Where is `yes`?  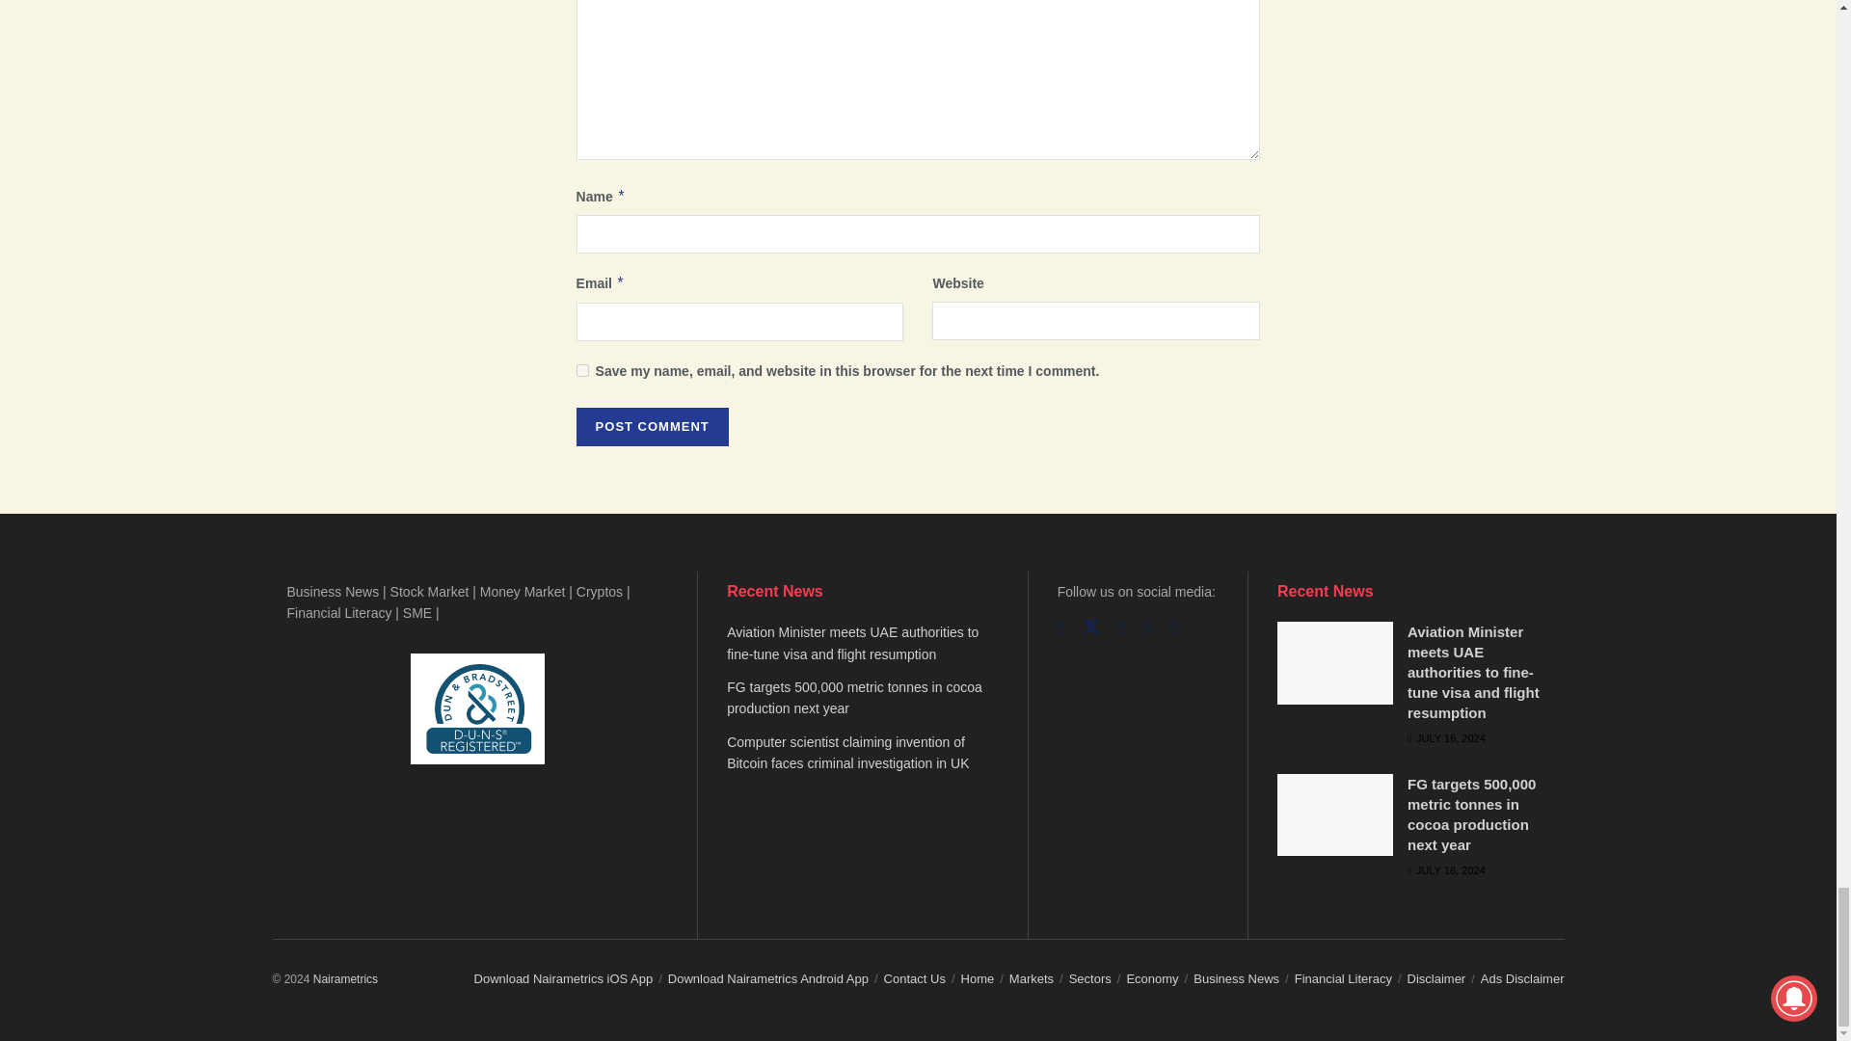 yes is located at coordinates (582, 370).